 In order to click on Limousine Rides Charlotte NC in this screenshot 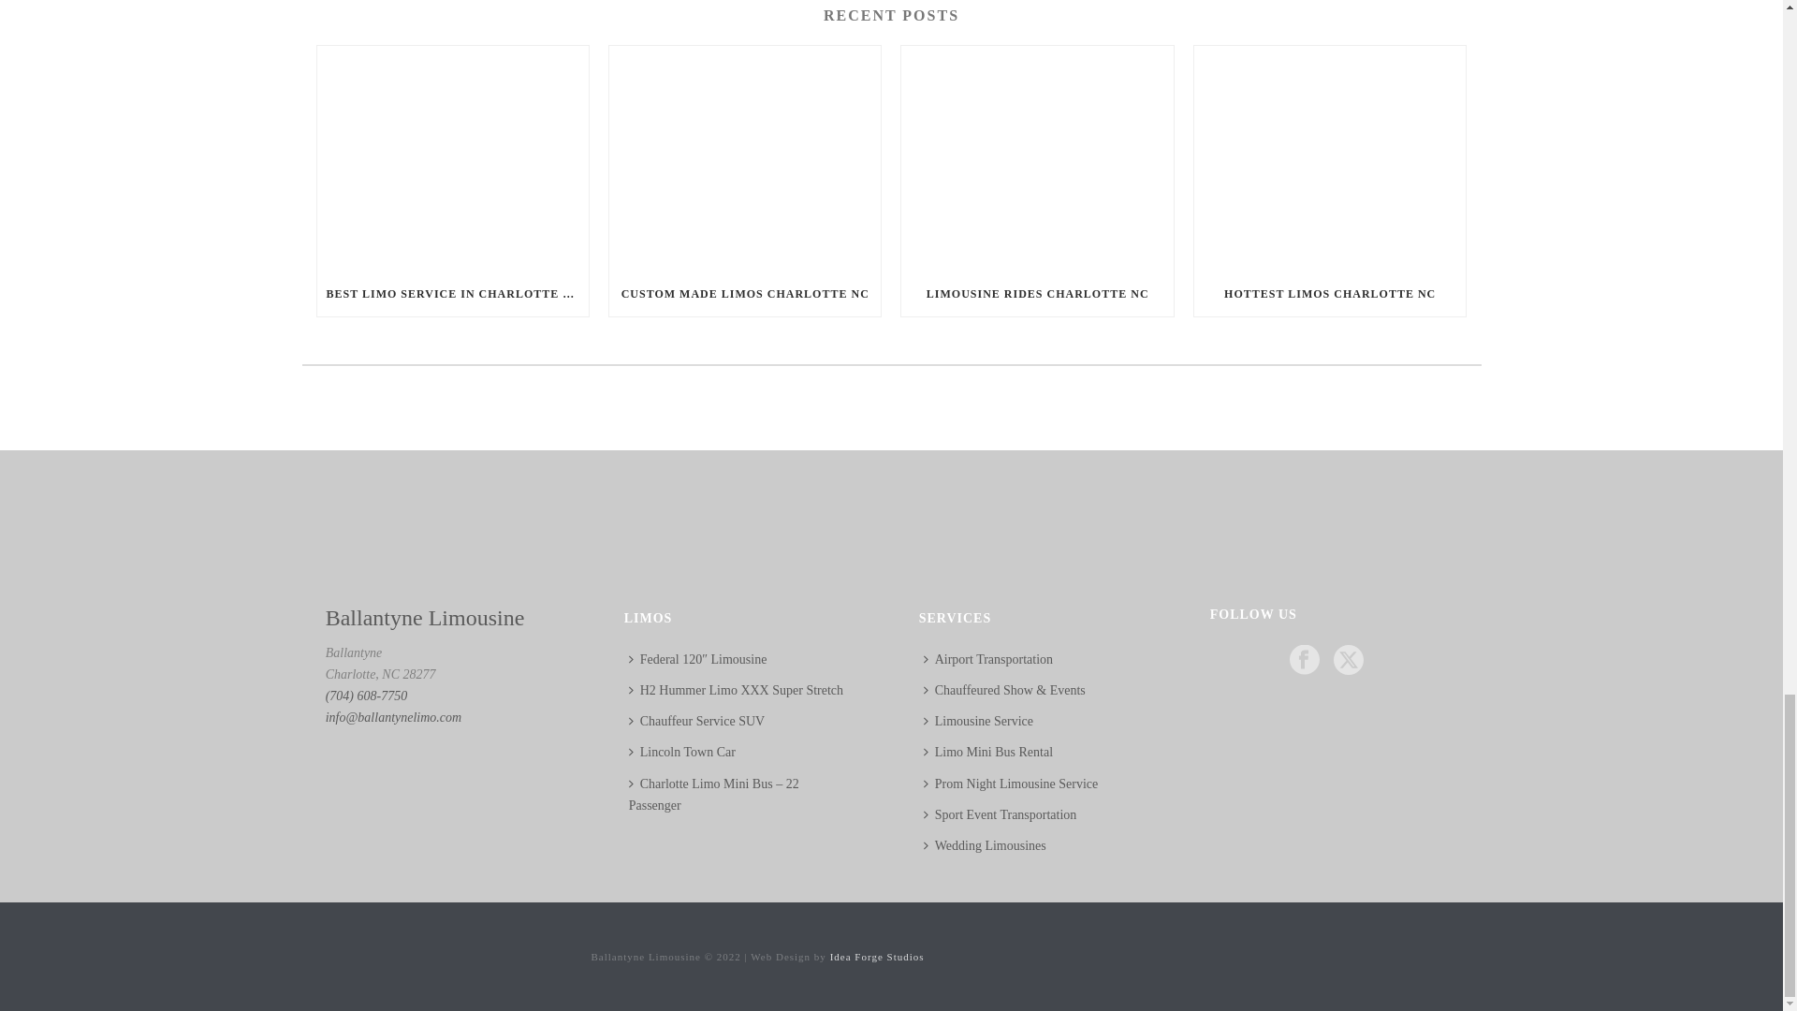, I will do `click(1037, 158)`.